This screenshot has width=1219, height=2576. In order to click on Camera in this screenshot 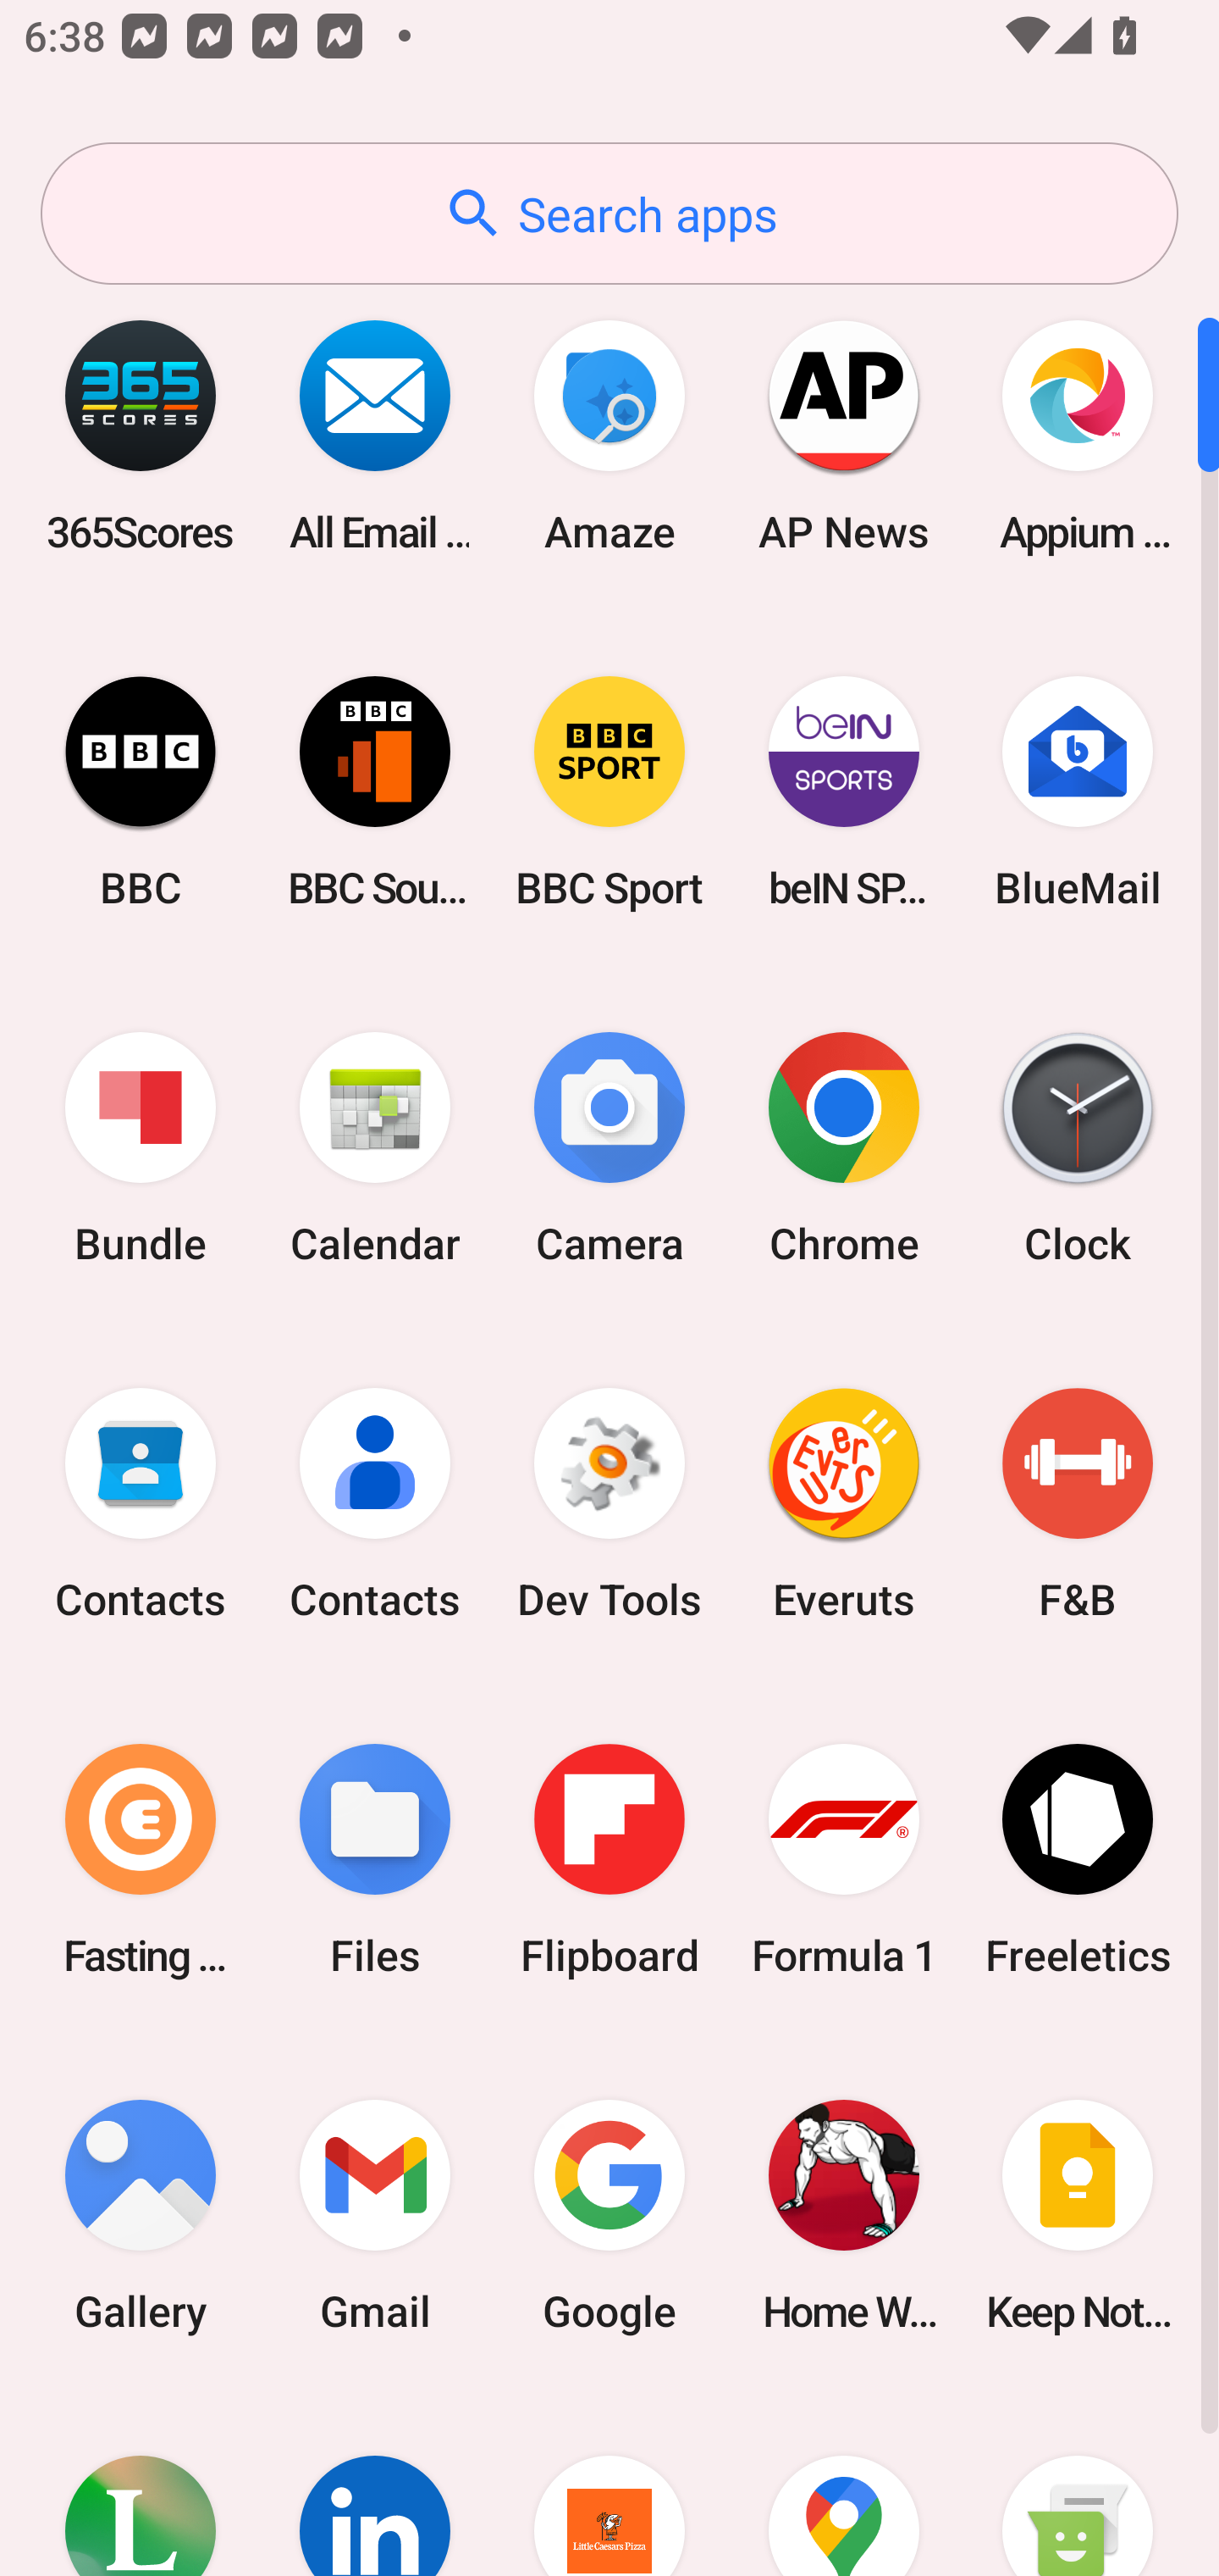, I will do `click(609, 1149)`.